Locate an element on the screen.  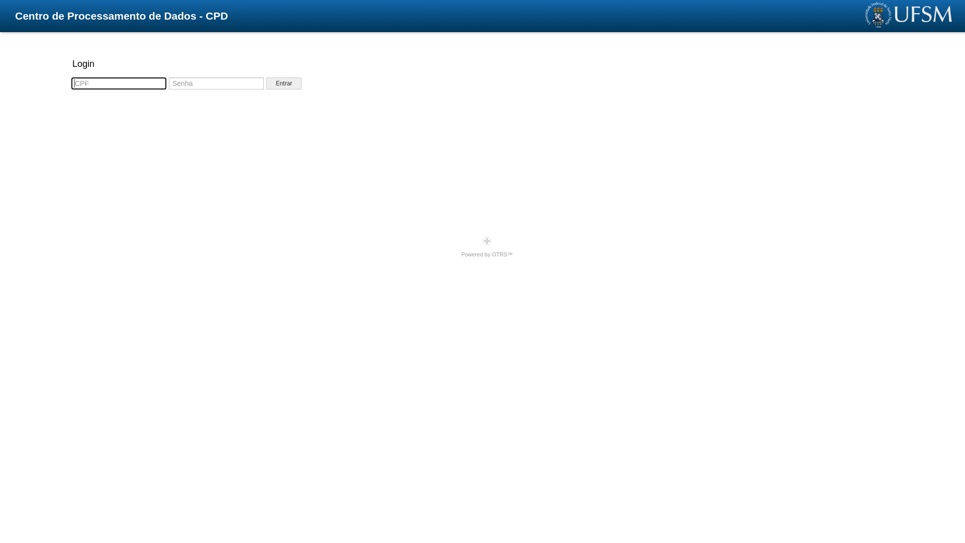
Sua senha is located at coordinates (216, 83).